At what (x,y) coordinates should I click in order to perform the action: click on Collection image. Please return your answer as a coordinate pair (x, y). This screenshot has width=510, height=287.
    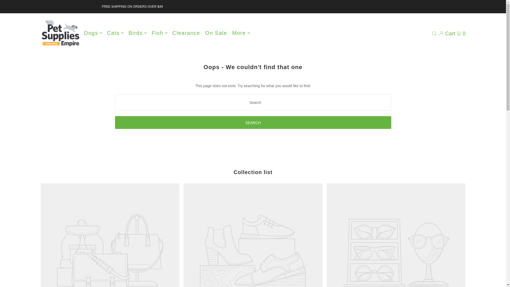
    Looking at the image, I should click on (253, 235).